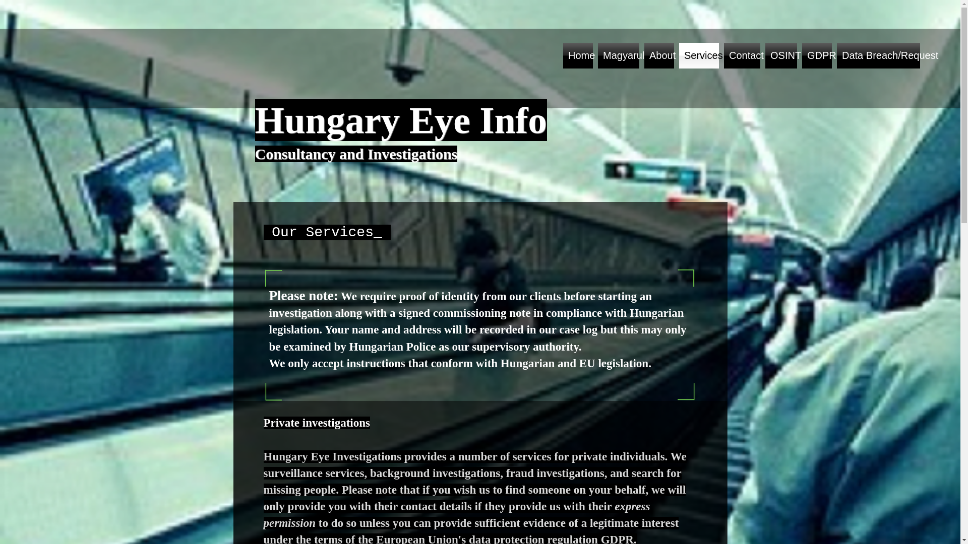  I want to click on About, so click(659, 55).